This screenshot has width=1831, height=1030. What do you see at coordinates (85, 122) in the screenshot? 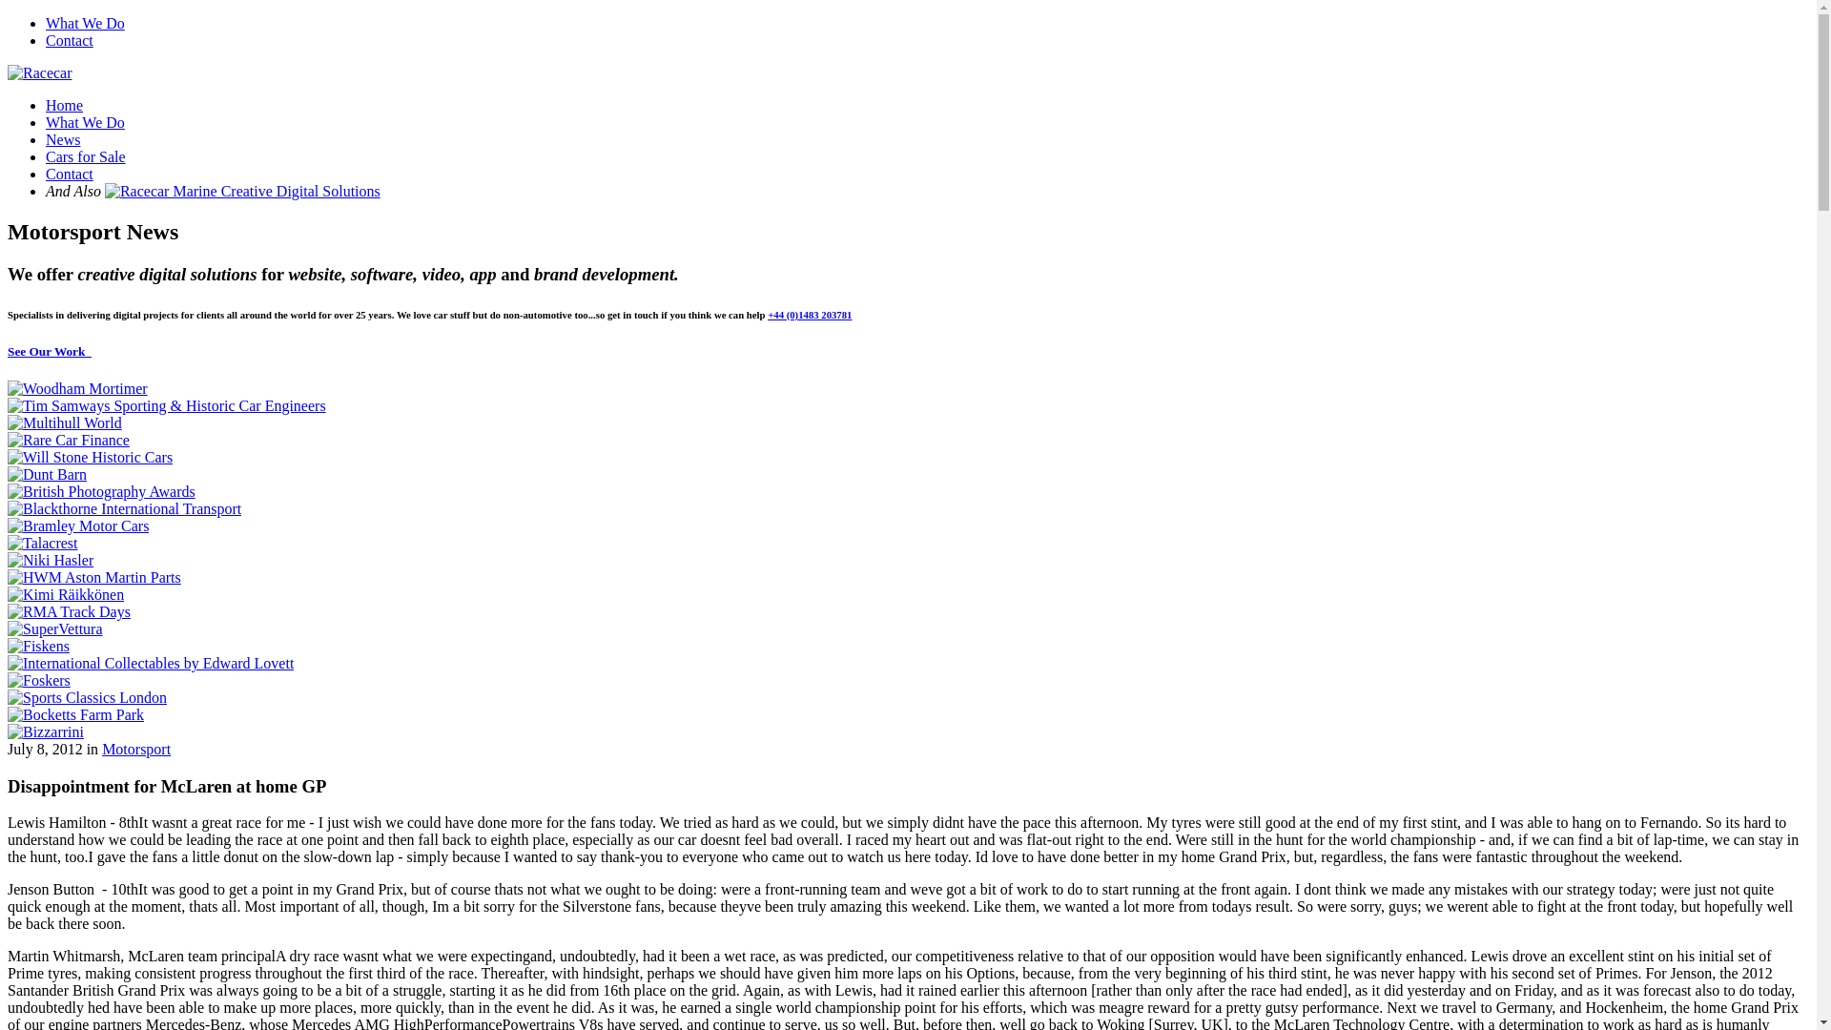
I see `What We Do` at bounding box center [85, 122].